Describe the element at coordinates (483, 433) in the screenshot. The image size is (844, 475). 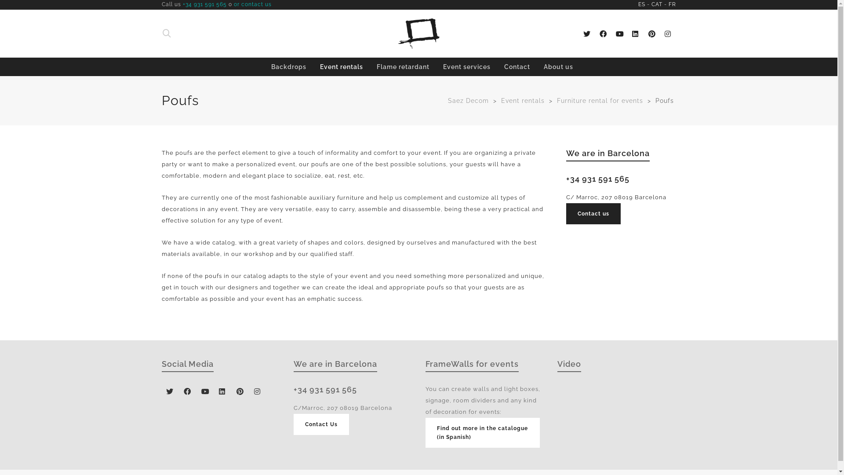
I see `Find out more in the catalogue (in Spanish)` at that location.